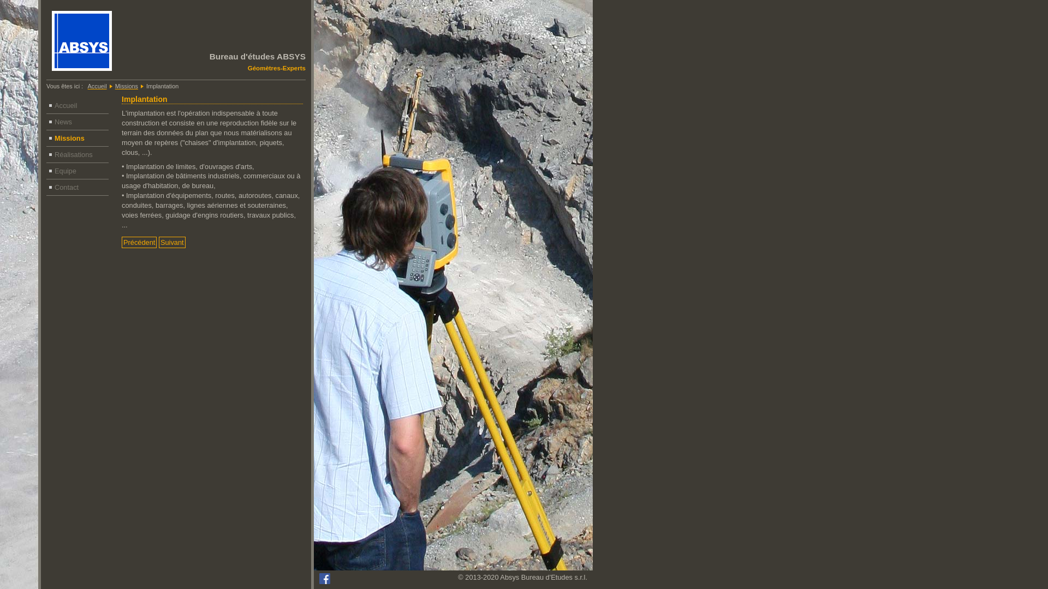 The image size is (1048, 589). What do you see at coordinates (78, 106) in the screenshot?
I see `Accueil` at bounding box center [78, 106].